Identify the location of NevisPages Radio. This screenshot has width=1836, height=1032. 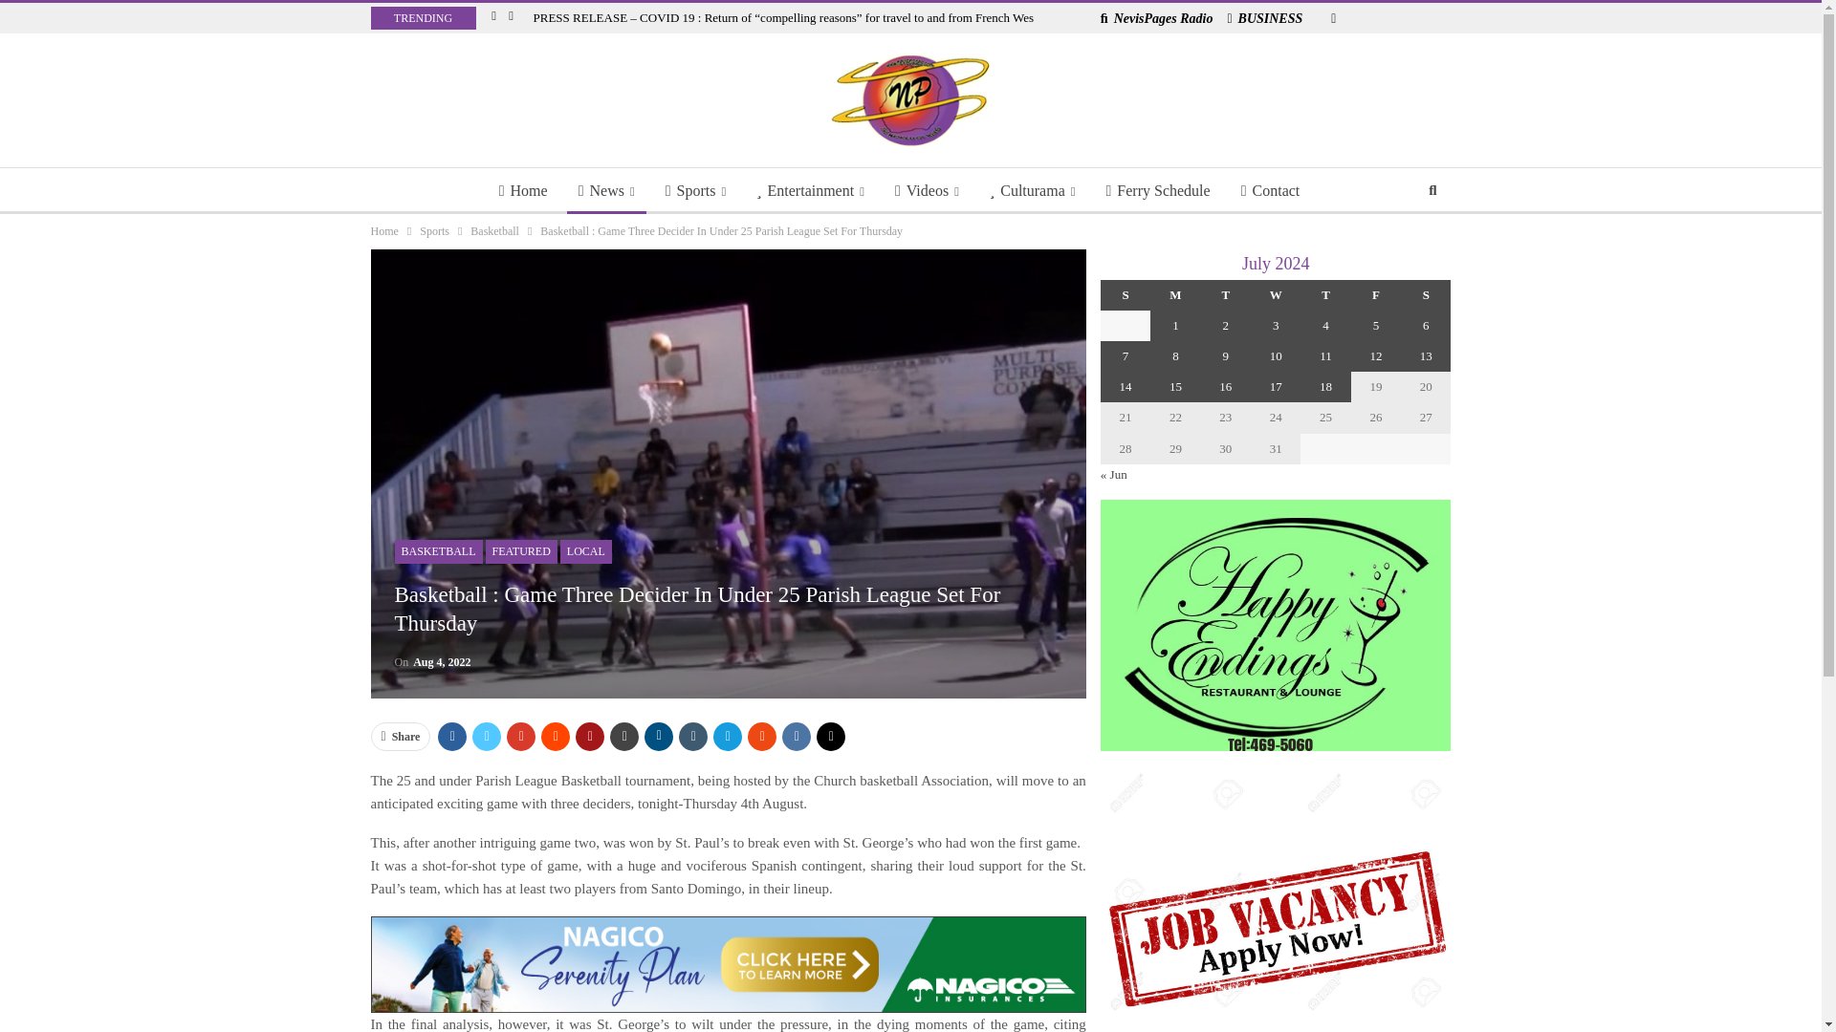
(1157, 18).